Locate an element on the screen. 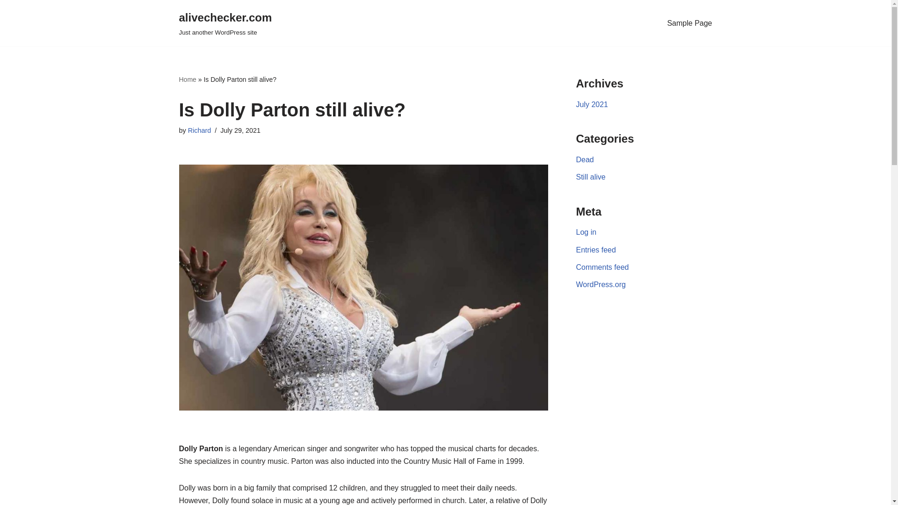  Richard is located at coordinates (225, 23).